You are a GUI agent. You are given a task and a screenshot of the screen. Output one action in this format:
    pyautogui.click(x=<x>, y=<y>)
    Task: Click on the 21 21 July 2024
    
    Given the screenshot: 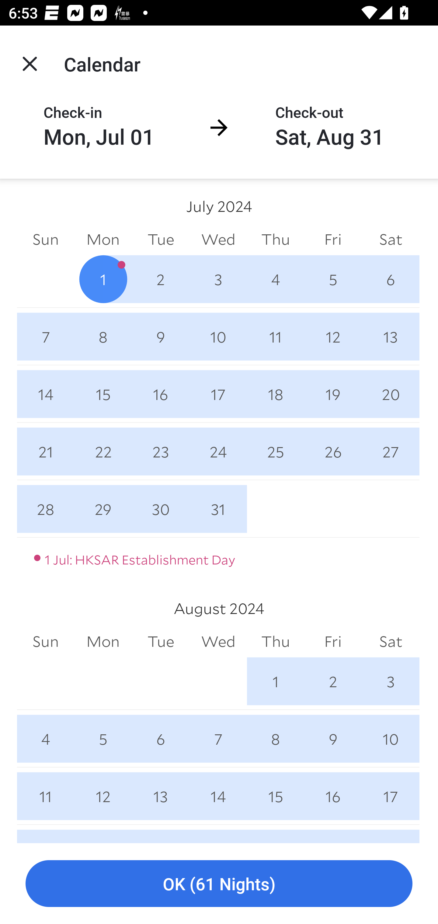 What is the action you would take?
    pyautogui.click(x=46, y=452)
    